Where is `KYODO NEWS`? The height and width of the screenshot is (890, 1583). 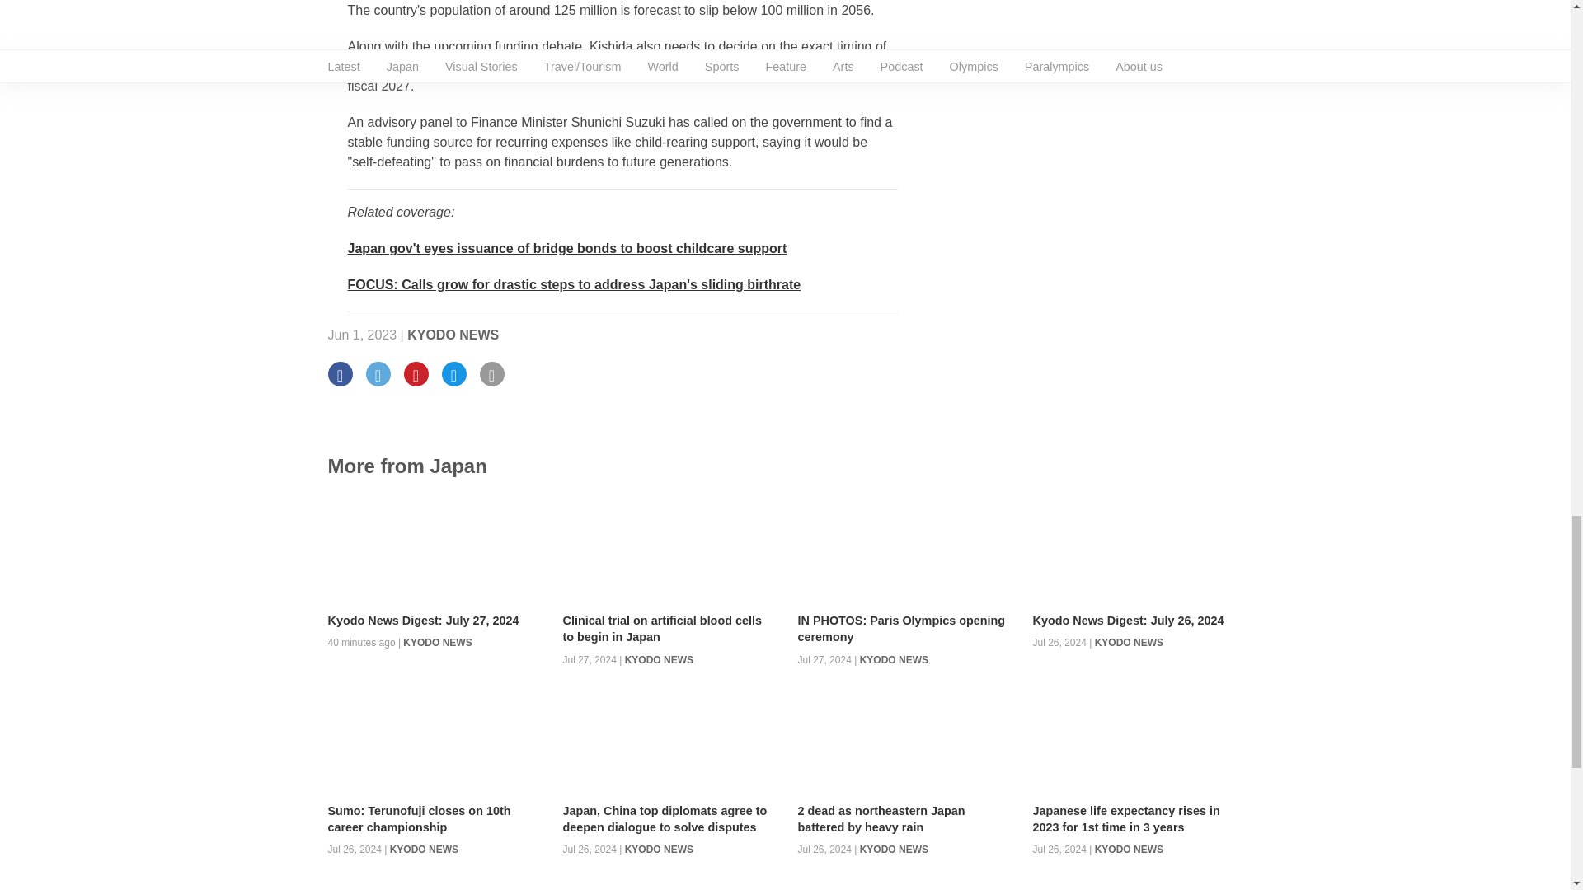
KYODO NEWS is located at coordinates (452, 335).